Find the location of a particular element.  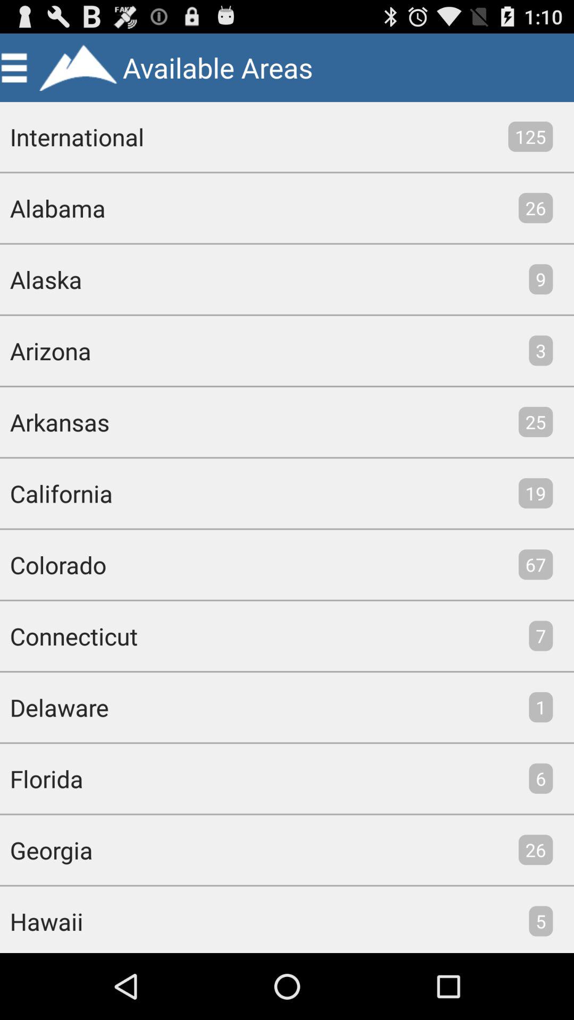

launch app below the 1 icon is located at coordinates (541, 778).